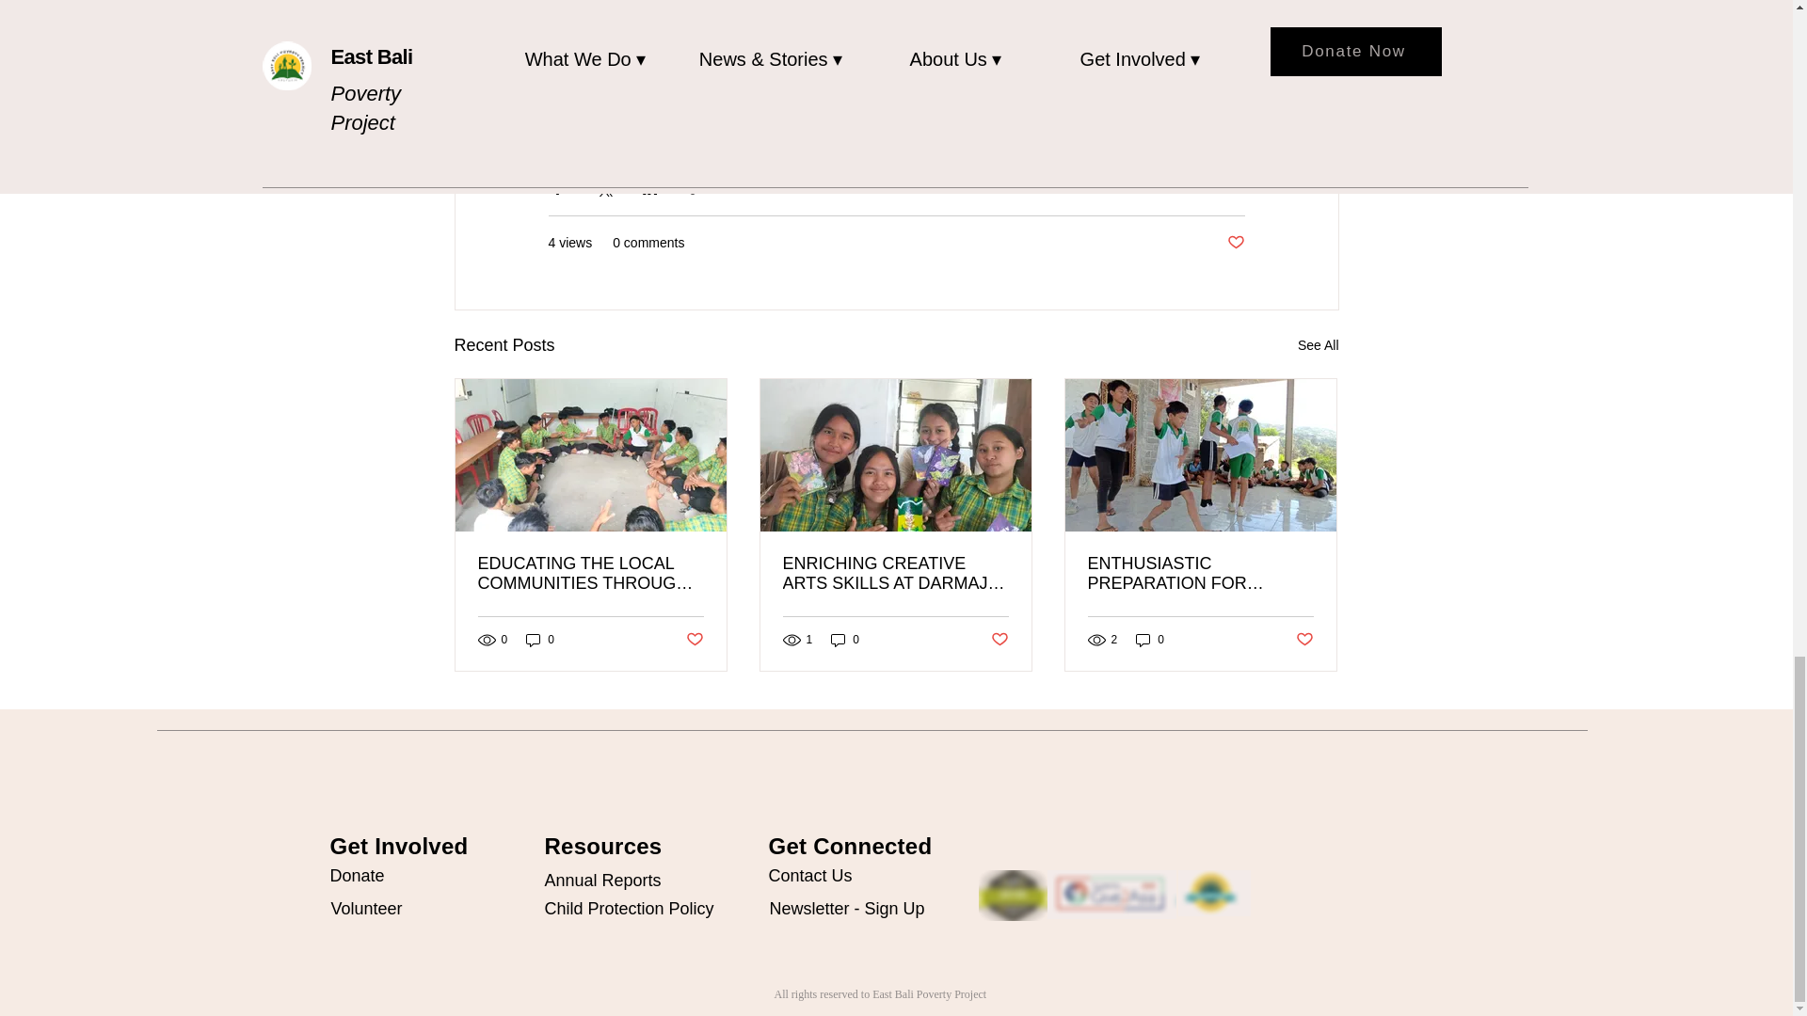 The height and width of the screenshot is (1016, 1807). Describe the element at coordinates (1235, 243) in the screenshot. I see `Post not marked as liked` at that location.